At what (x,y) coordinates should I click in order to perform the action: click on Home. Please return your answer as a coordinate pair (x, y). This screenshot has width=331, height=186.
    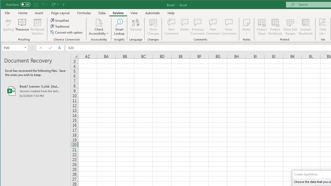
    Looking at the image, I should click on (23, 13).